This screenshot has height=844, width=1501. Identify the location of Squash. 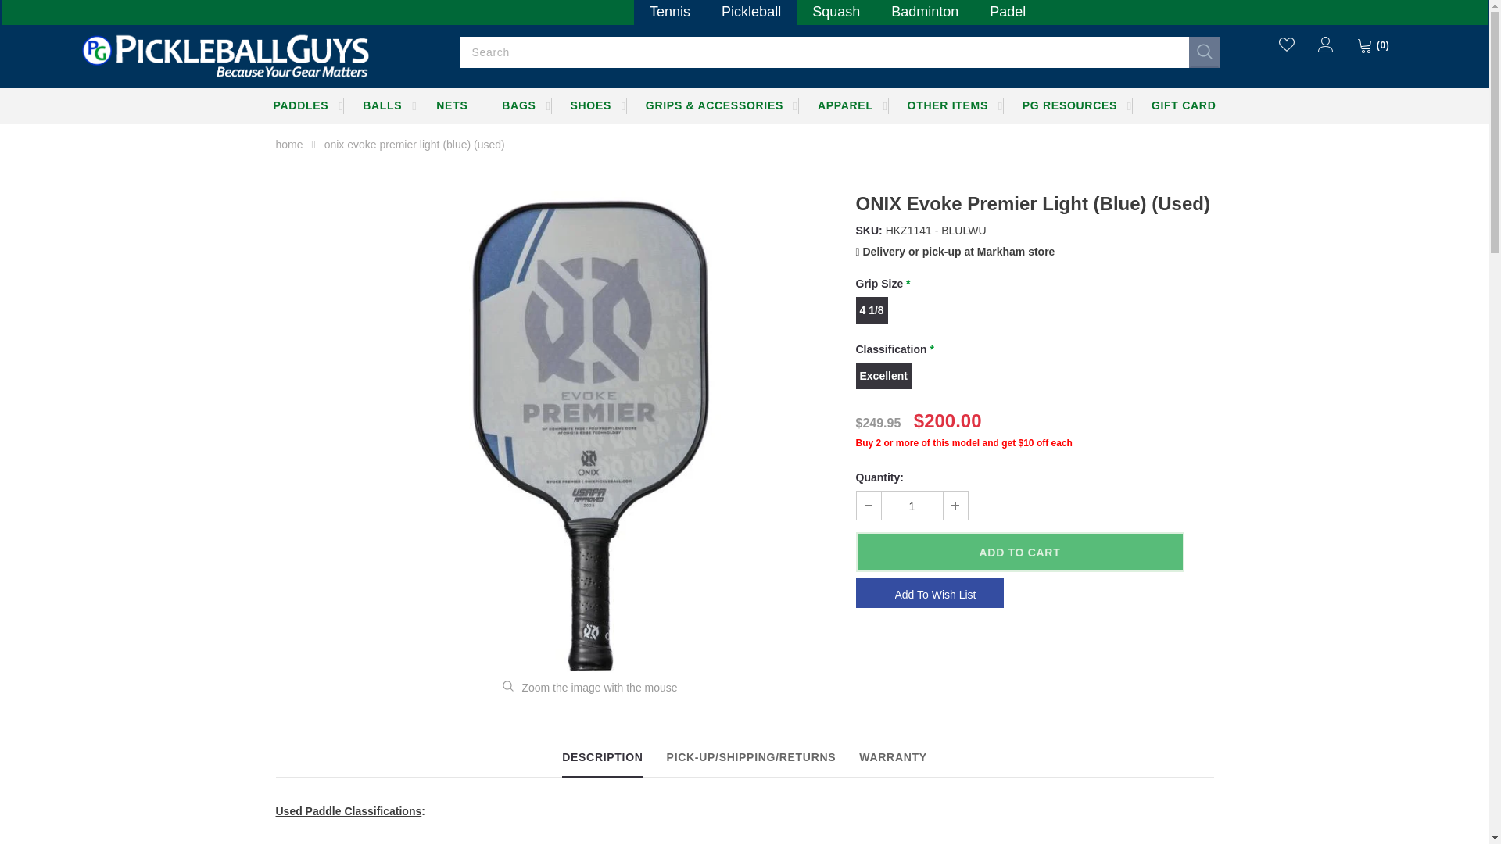
(836, 9).